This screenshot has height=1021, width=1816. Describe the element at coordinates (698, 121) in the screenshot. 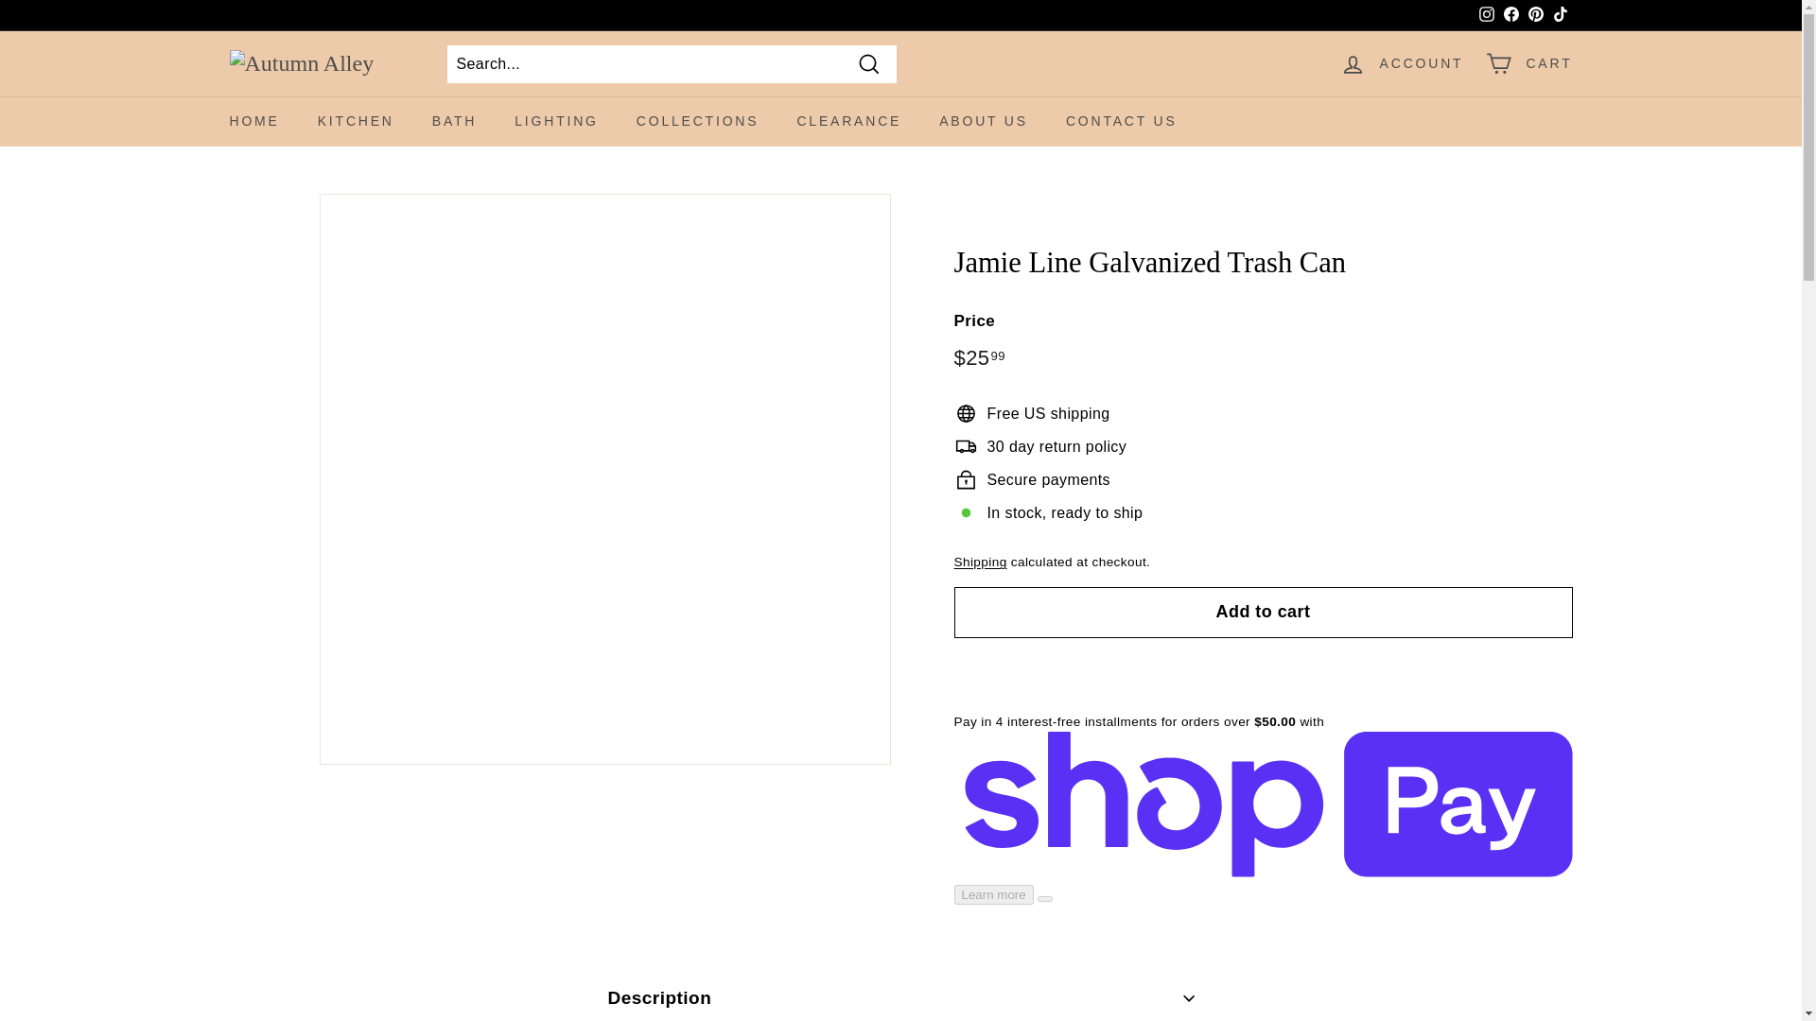

I see `COLLECTIONS` at that location.